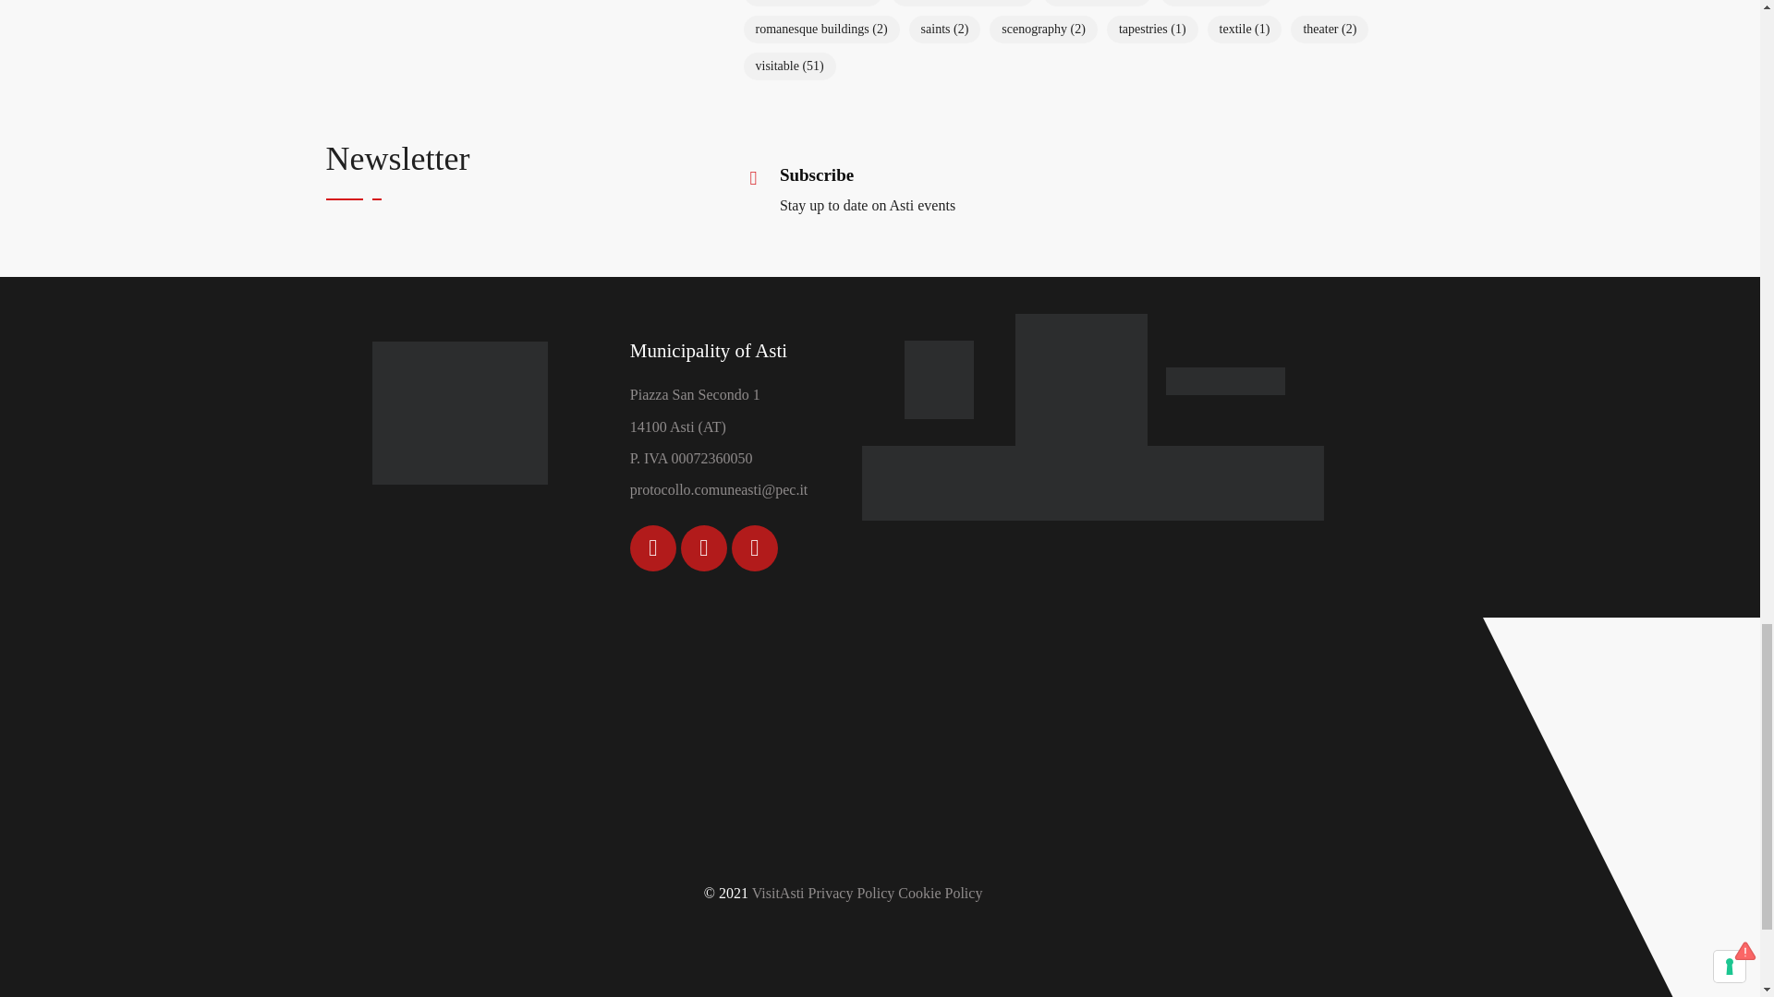 This screenshot has width=1774, height=997. What do you see at coordinates (1092, 483) in the screenshot?
I see `fondi europei` at bounding box center [1092, 483].